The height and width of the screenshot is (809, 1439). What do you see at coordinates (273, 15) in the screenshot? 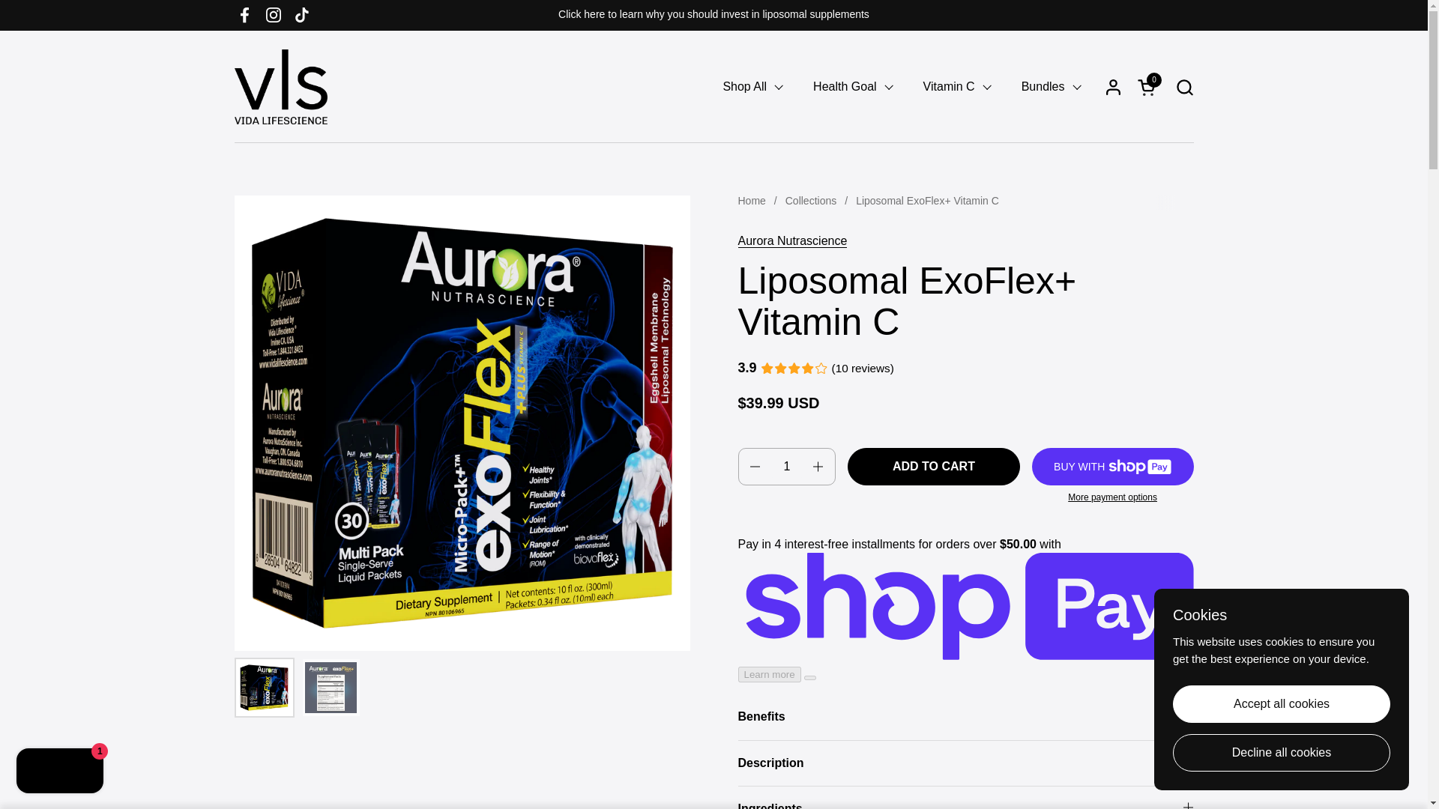
I see `Instagram` at bounding box center [273, 15].